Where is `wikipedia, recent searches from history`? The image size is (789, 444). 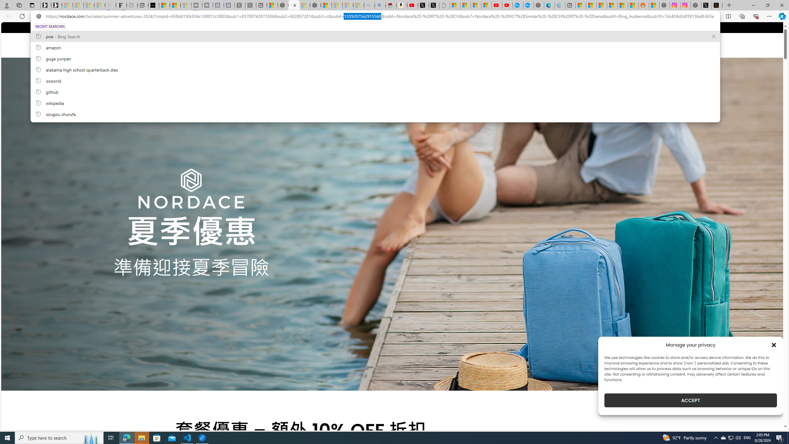
wikipedia, recent searches from history is located at coordinates (375, 103).